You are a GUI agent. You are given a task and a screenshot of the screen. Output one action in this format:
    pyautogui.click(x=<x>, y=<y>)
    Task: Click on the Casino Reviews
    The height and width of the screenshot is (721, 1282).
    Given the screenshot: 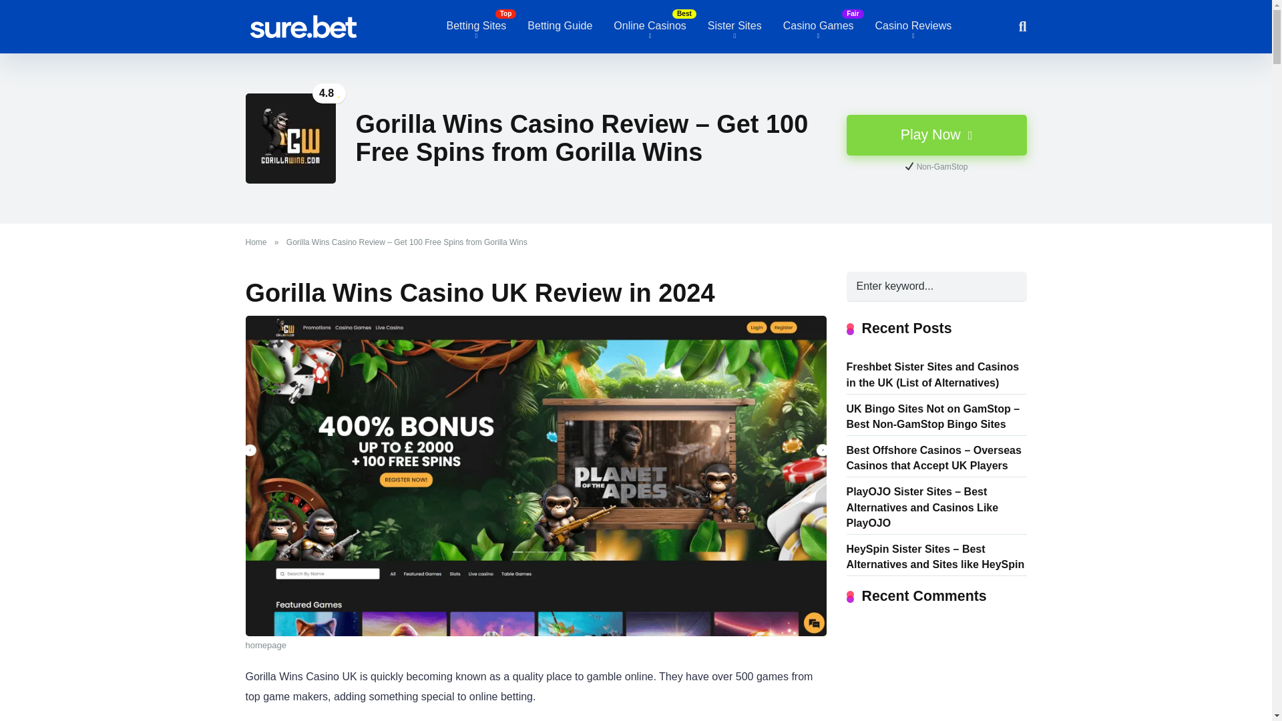 What is the action you would take?
    pyautogui.click(x=913, y=27)
    